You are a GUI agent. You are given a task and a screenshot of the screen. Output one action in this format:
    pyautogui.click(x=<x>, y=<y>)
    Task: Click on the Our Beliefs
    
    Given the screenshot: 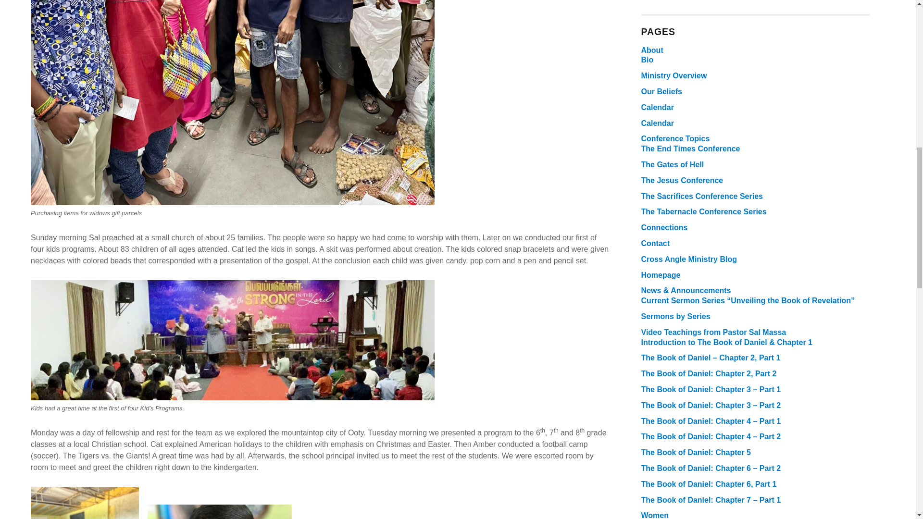 What is the action you would take?
    pyautogui.click(x=661, y=91)
    